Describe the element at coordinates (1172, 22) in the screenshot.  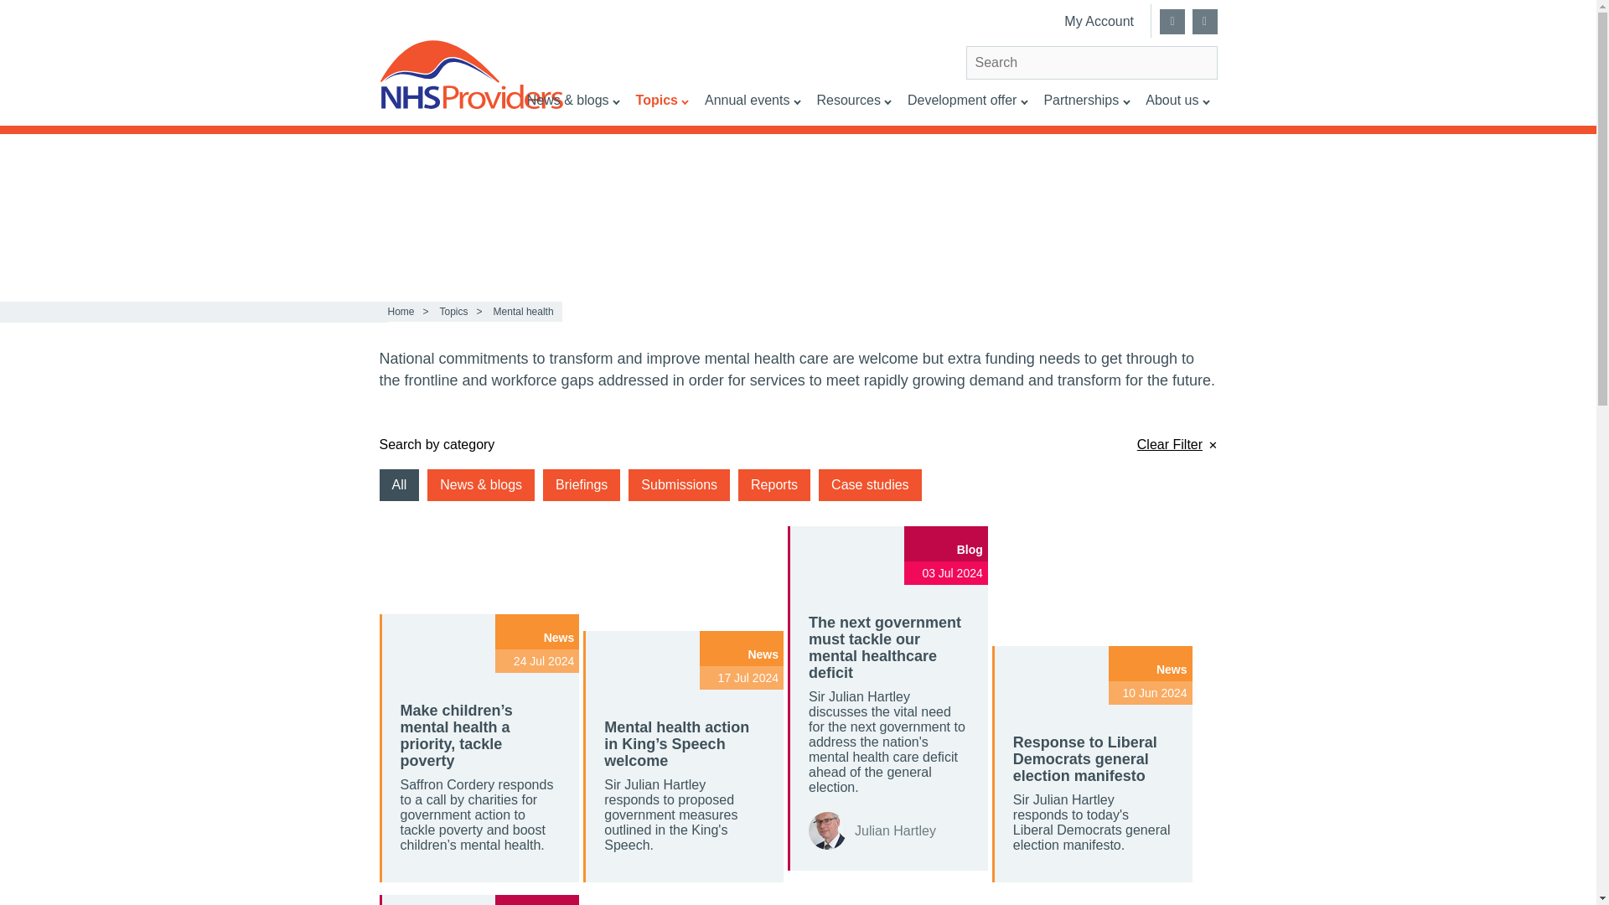
I see `Twitter` at that location.